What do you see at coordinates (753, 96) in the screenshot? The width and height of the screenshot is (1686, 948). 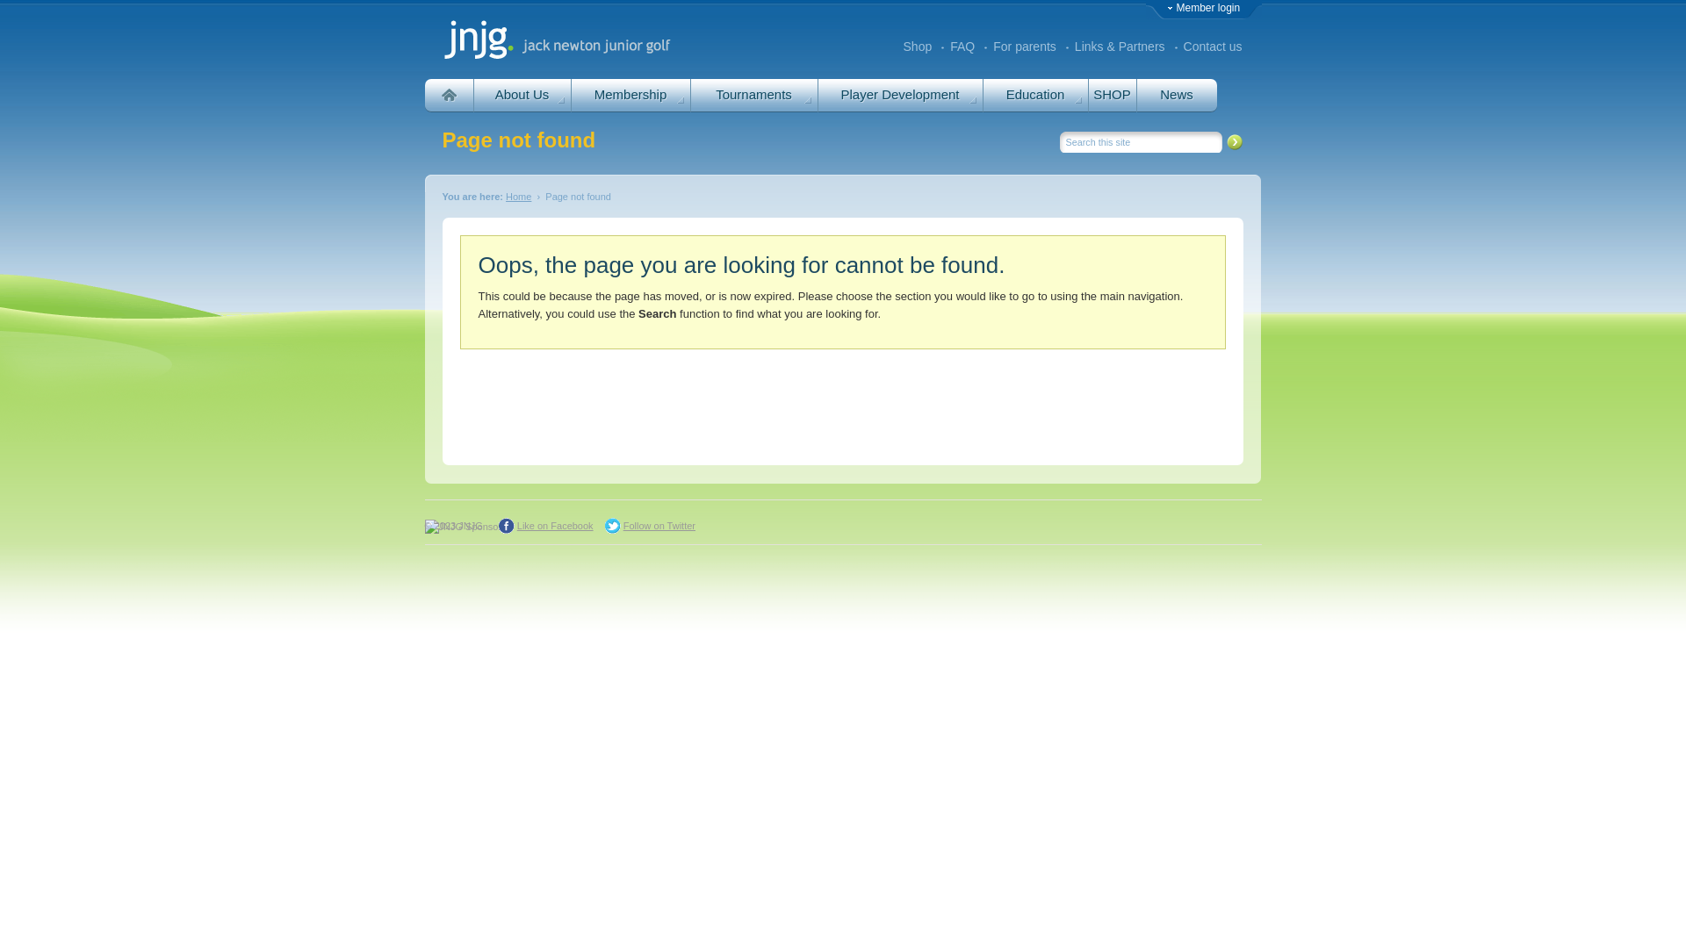 I see `Tournaments` at bounding box center [753, 96].